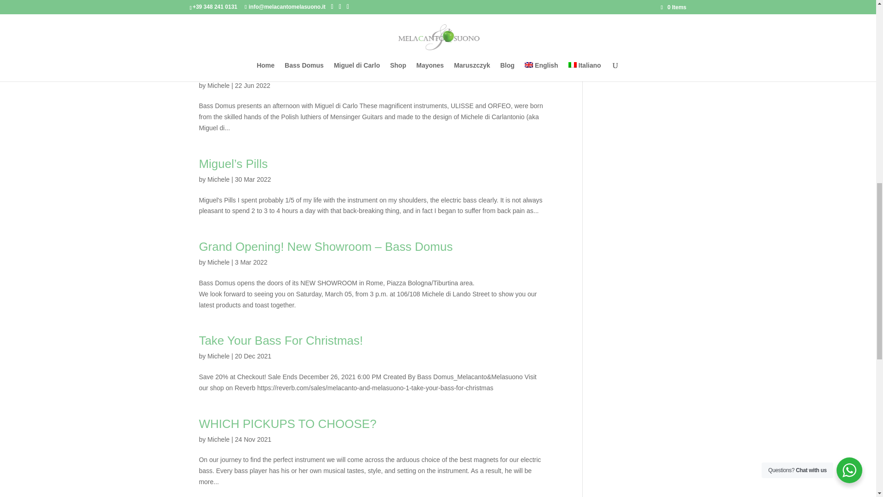 Image resolution: width=883 pixels, height=497 pixels. Describe the element at coordinates (281, 340) in the screenshot. I see `Take Your Bass For Christmas!` at that location.